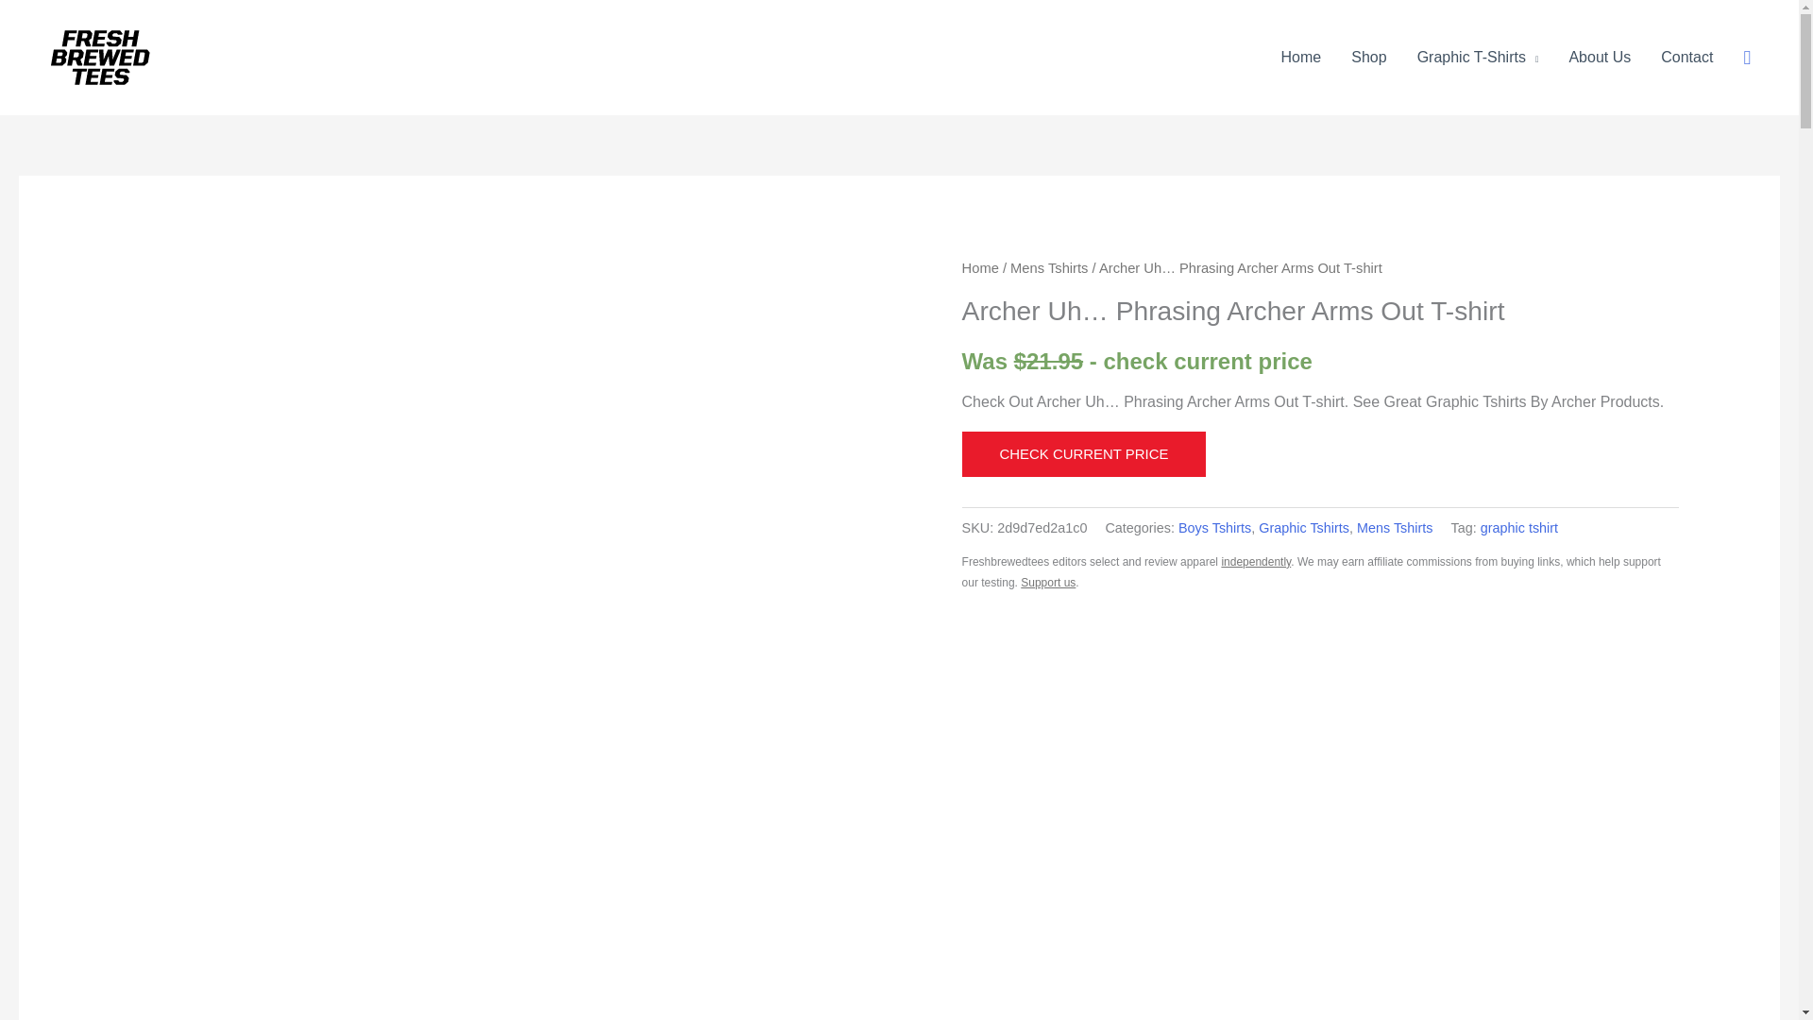 The width and height of the screenshot is (1813, 1020). Describe the element at coordinates (1395, 527) in the screenshot. I see `Mens Tshirts` at that location.